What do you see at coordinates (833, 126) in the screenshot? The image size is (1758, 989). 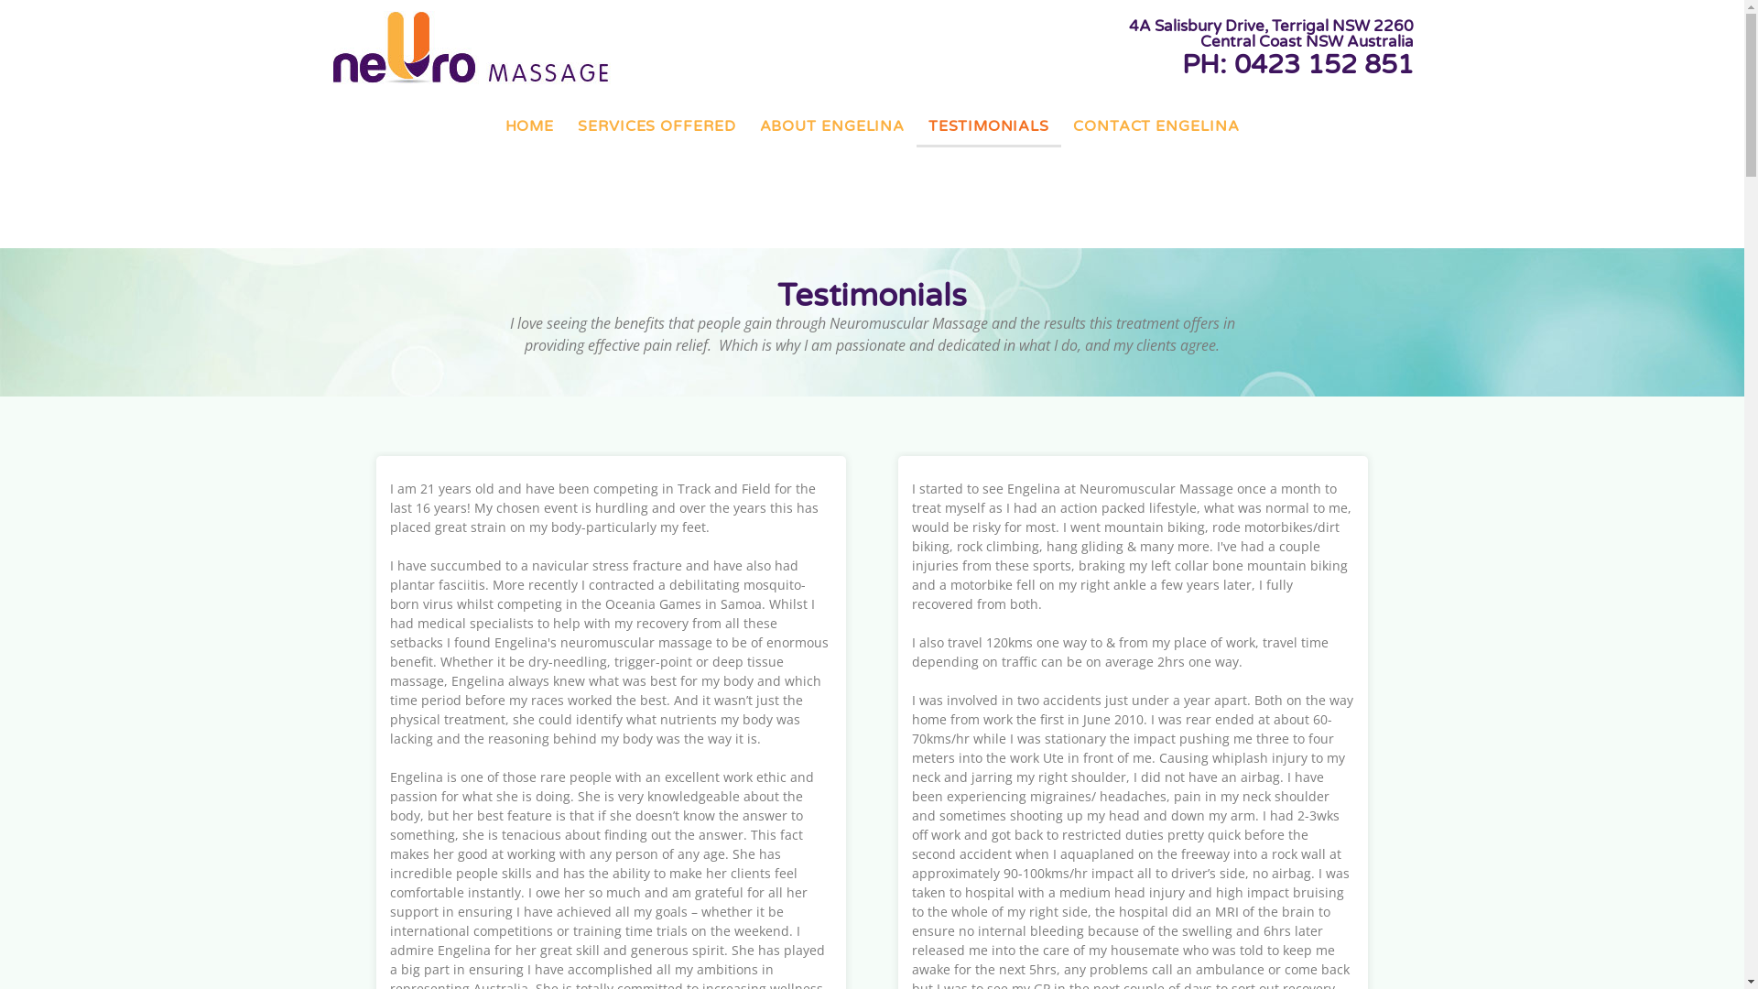 I see `ABOUT ENGELINA` at bounding box center [833, 126].